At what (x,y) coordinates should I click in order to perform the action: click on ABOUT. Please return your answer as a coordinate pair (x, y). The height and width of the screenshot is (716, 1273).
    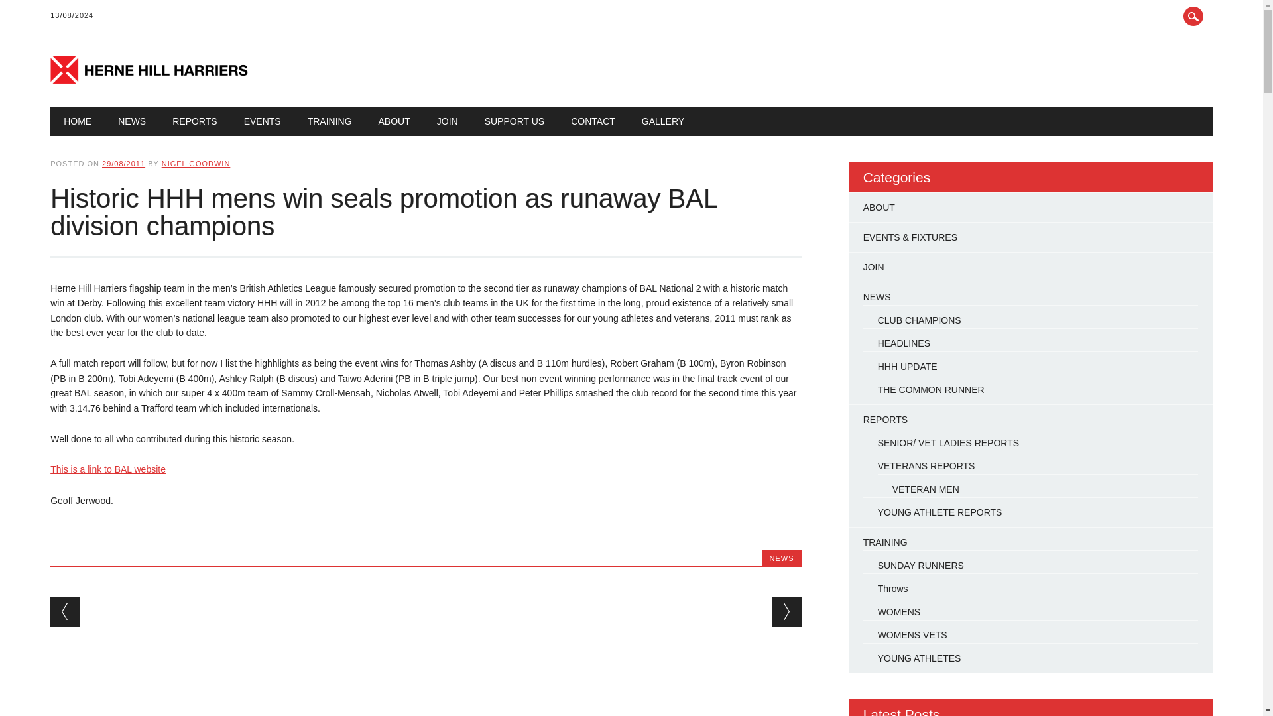
    Looking at the image, I should click on (394, 121).